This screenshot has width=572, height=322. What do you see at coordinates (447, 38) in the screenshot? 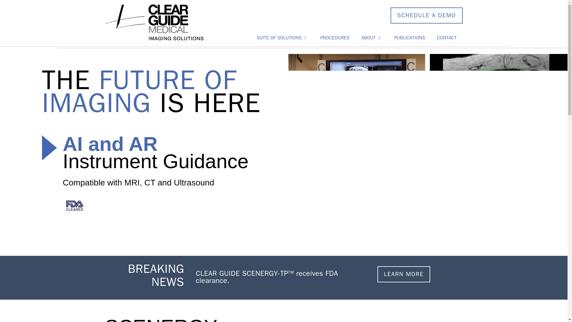
I see `CONTACT` at bounding box center [447, 38].